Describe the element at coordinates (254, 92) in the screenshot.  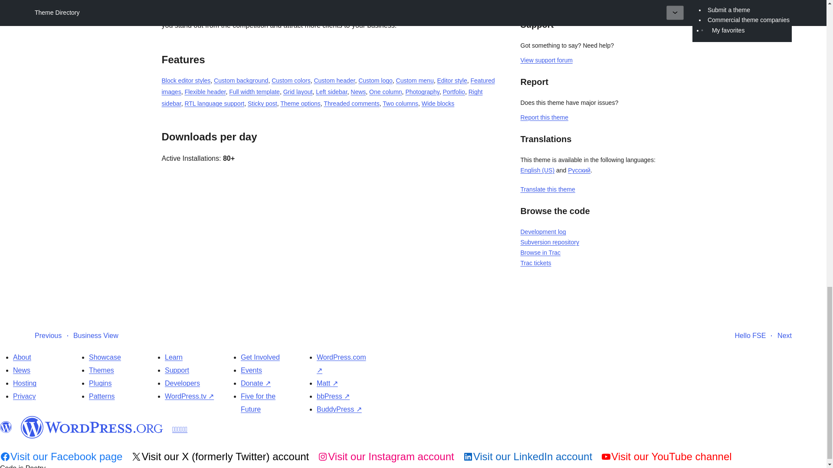
I see `Full width template` at that location.